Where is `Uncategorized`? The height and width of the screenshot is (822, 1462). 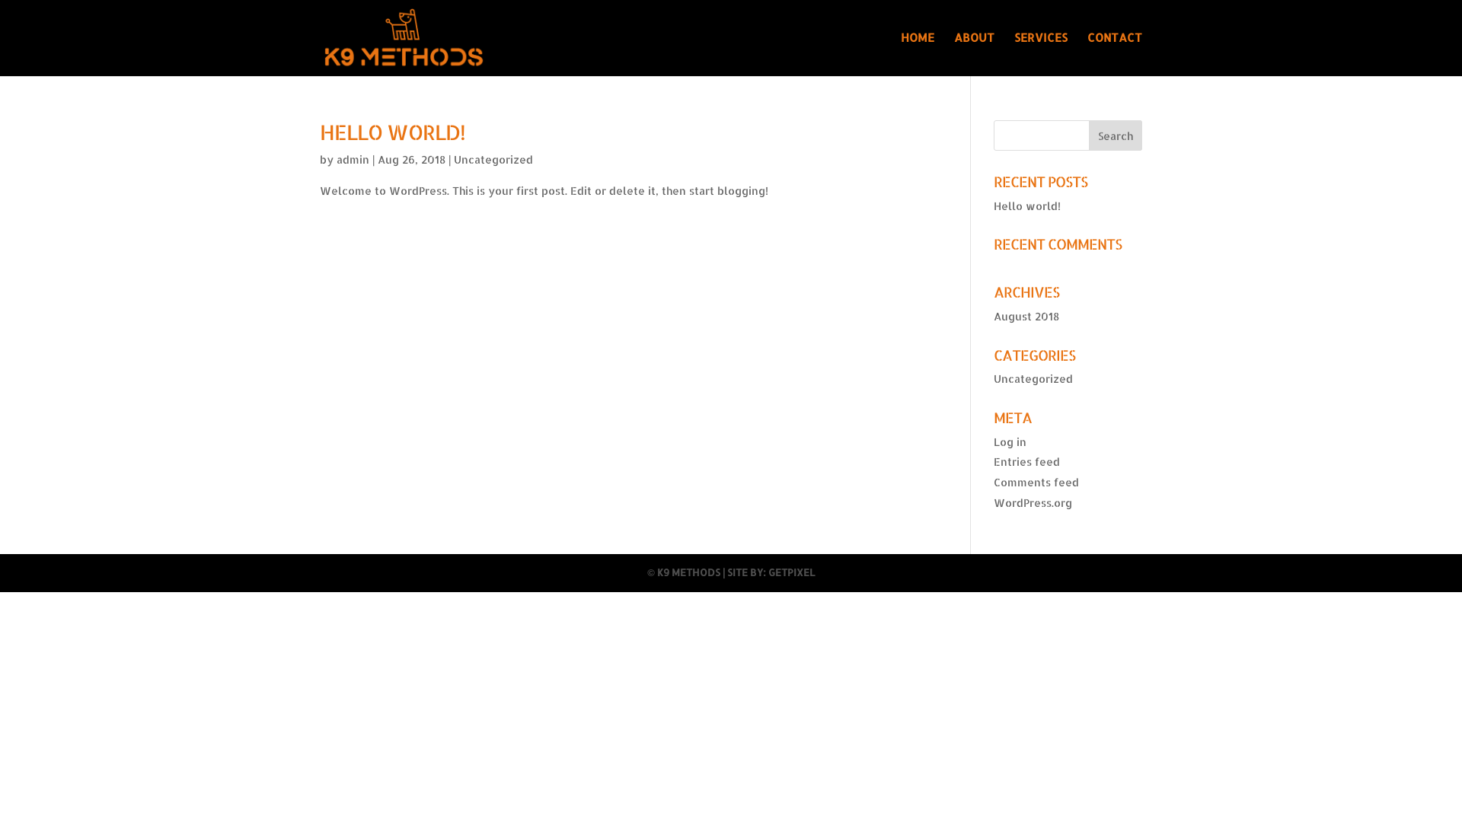
Uncategorized is located at coordinates (493, 160).